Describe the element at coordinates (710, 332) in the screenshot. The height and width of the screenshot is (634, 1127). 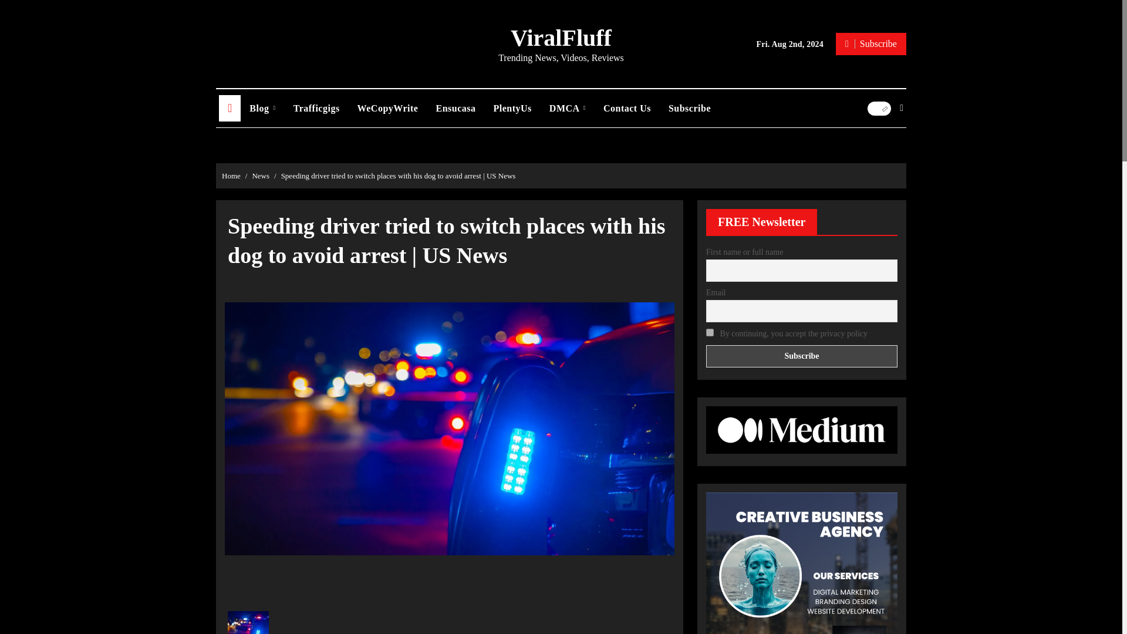
I see `on` at that location.